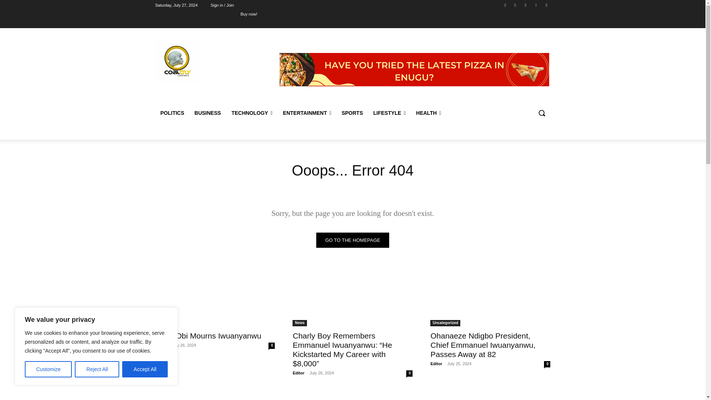 This screenshot has width=711, height=400. What do you see at coordinates (48, 369) in the screenshot?
I see `Customize` at bounding box center [48, 369].